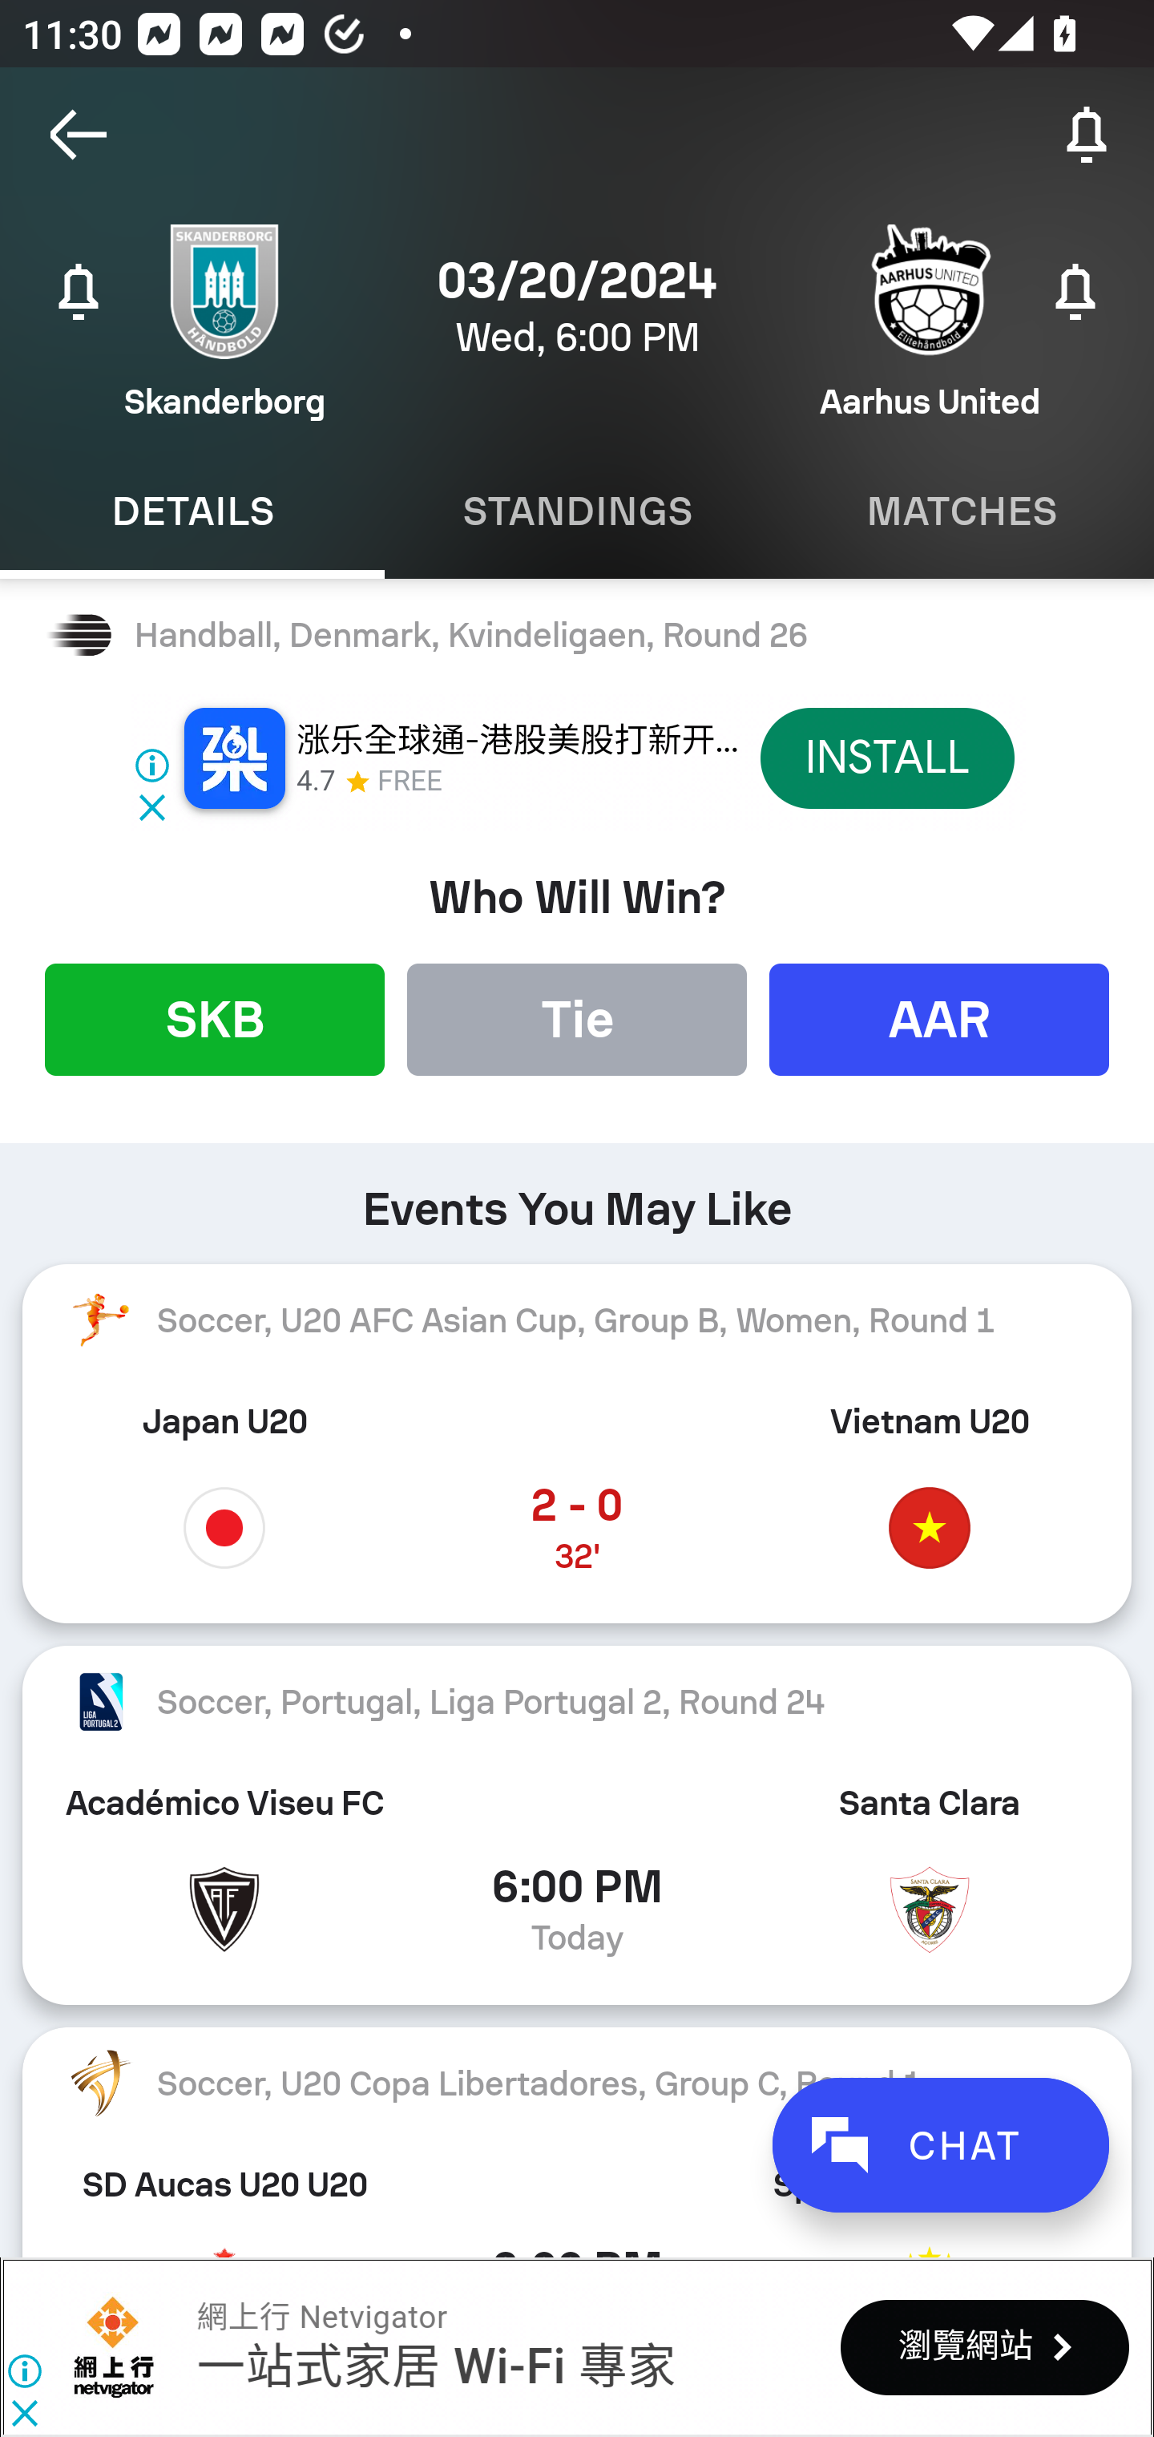  What do you see at coordinates (984, 2346) in the screenshot?
I see `瀏覽網站` at bounding box center [984, 2346].